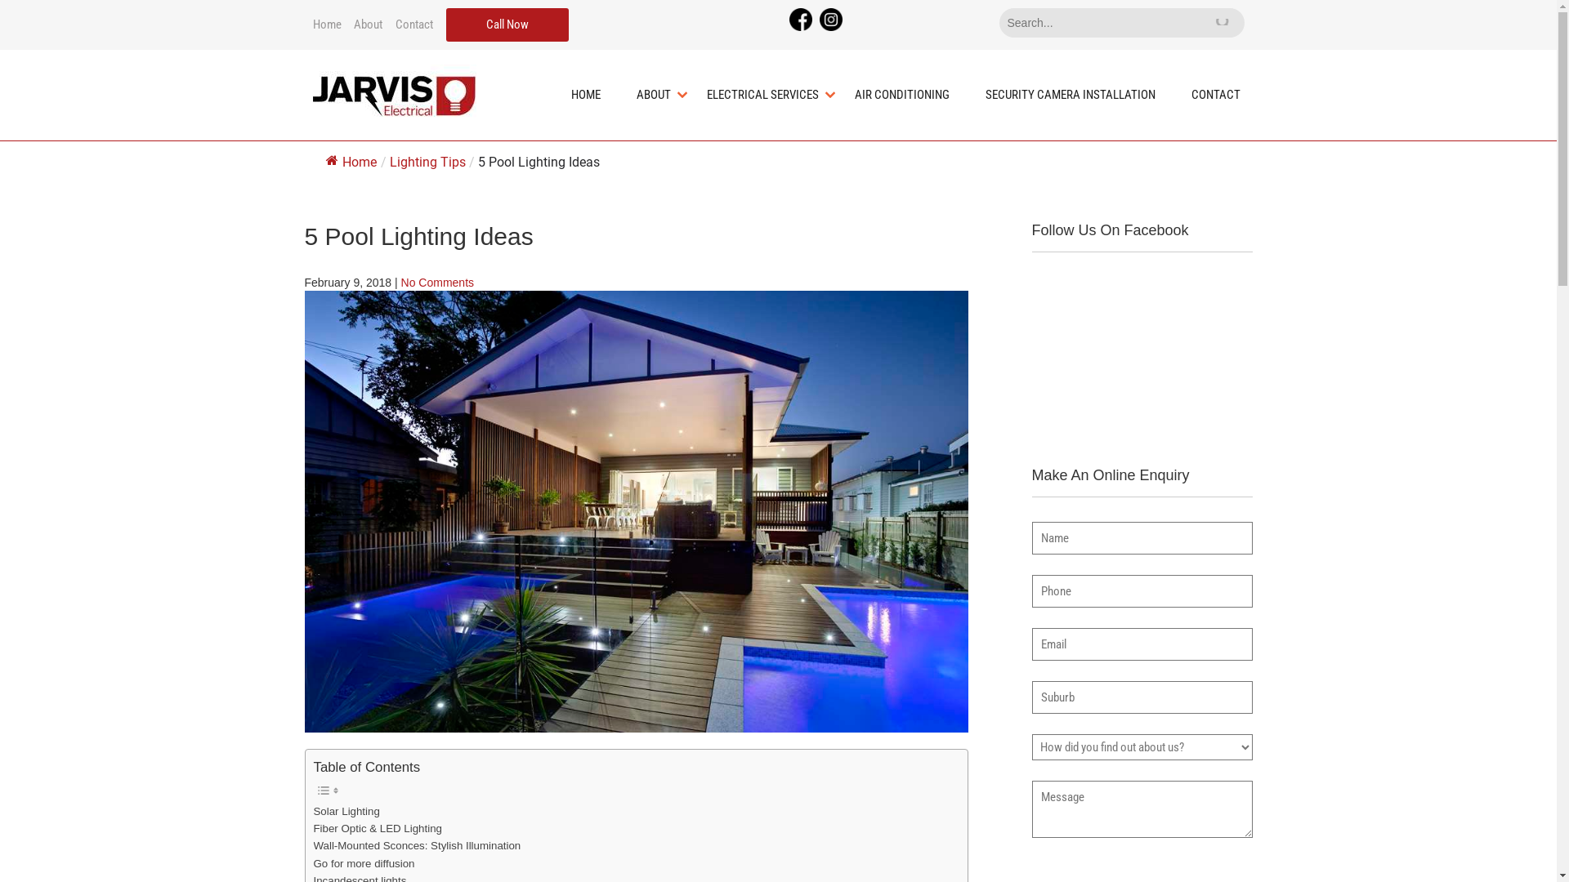 The image size is (1569, 882). Describe the element at coordinates (902, 95) in the screenshot. I see `AIR CONDITIONING` at that location.